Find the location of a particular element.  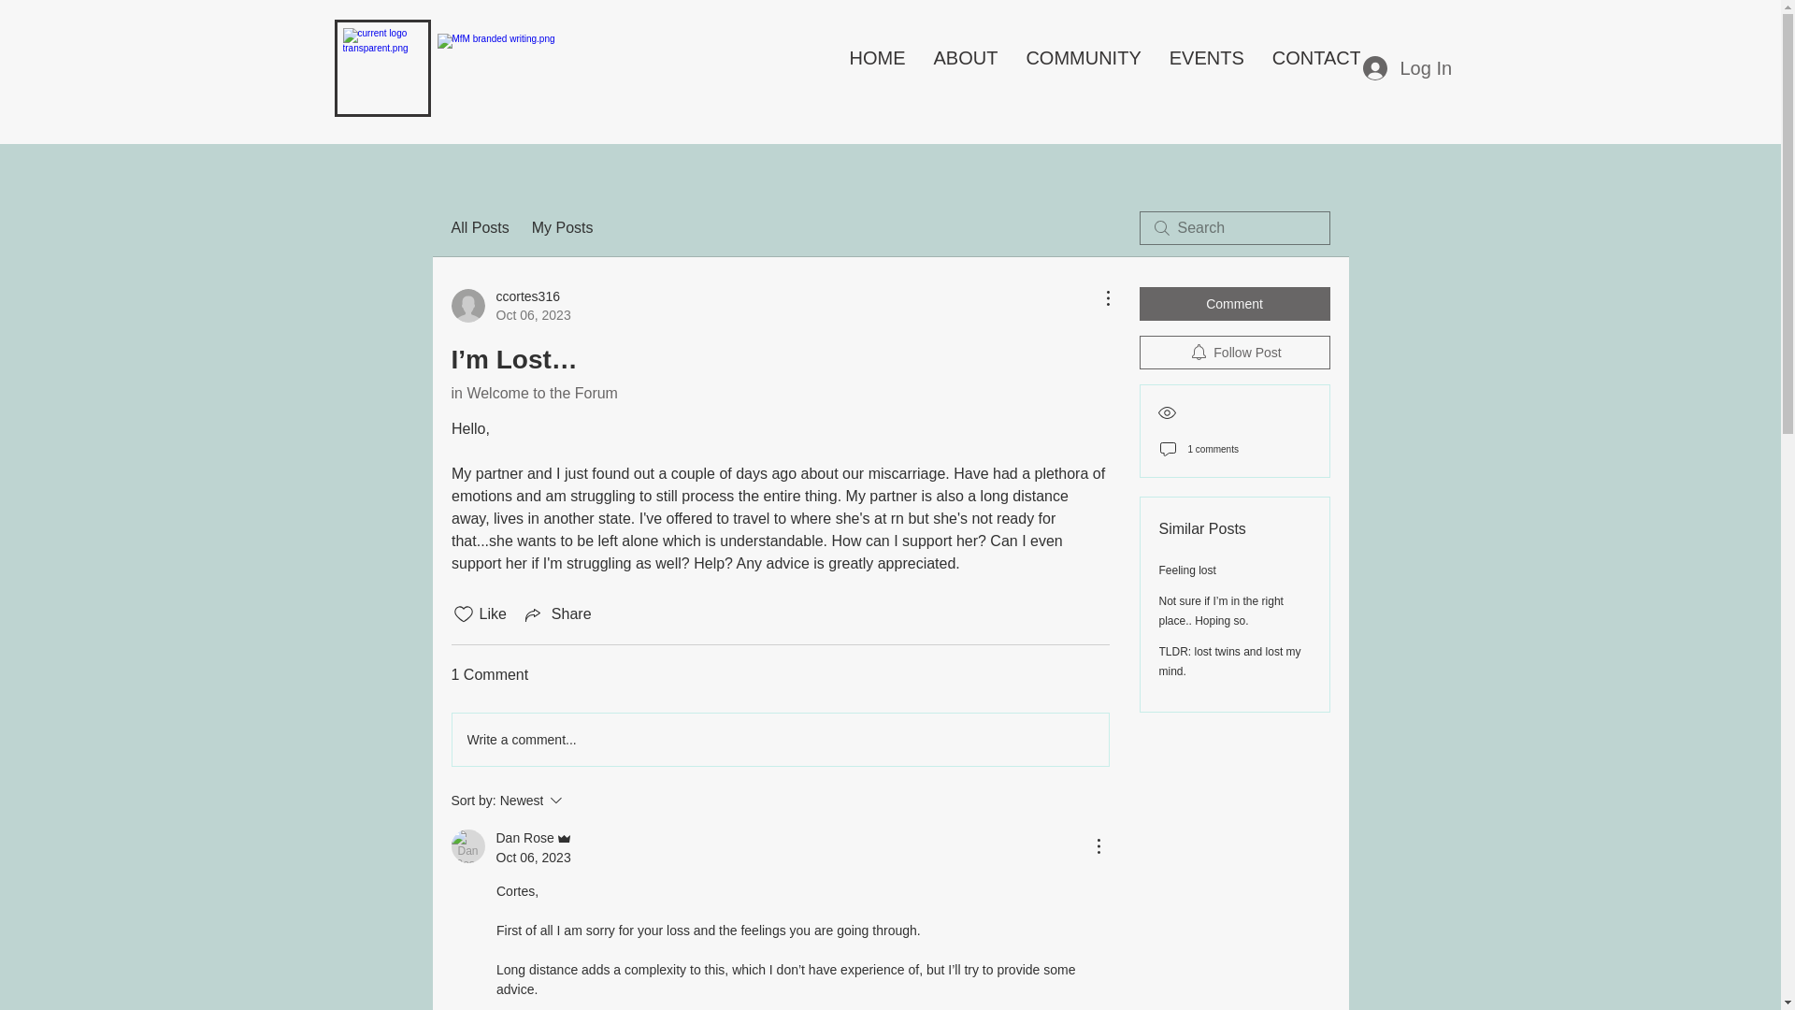

CONTACT is located at coordinates (557, 613).